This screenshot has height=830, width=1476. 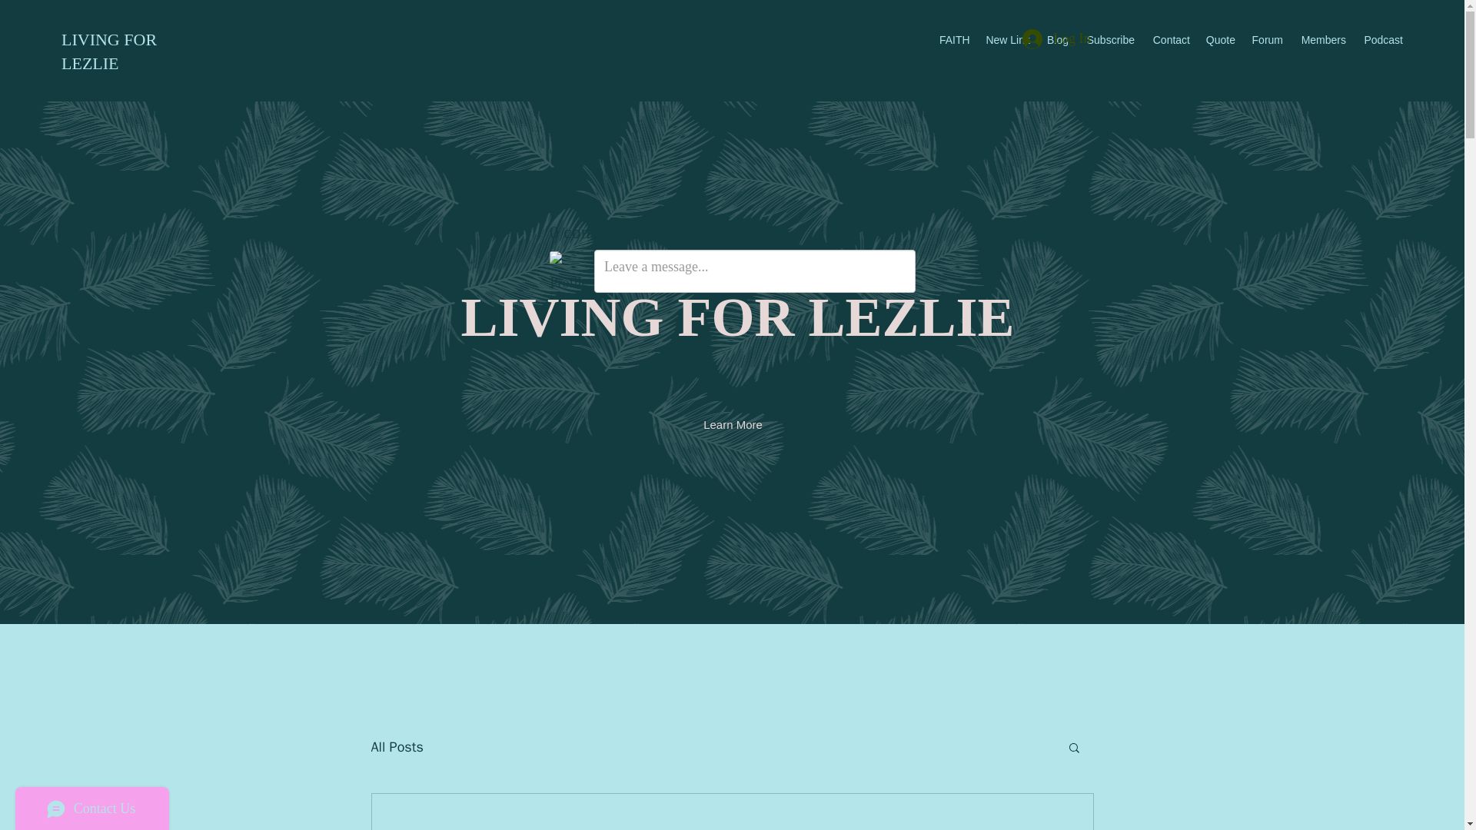 I want to click on FAITH, so click(x=953, y=39).